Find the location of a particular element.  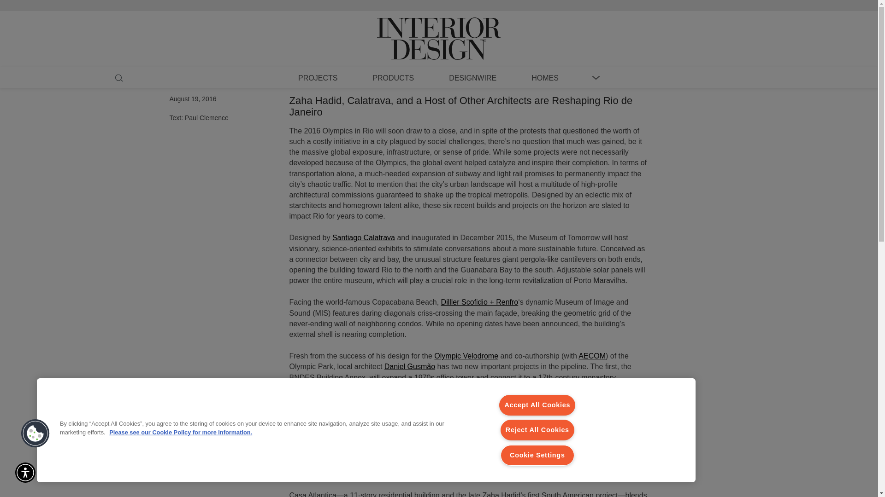

HOMES is located at coordinates (545, 77).